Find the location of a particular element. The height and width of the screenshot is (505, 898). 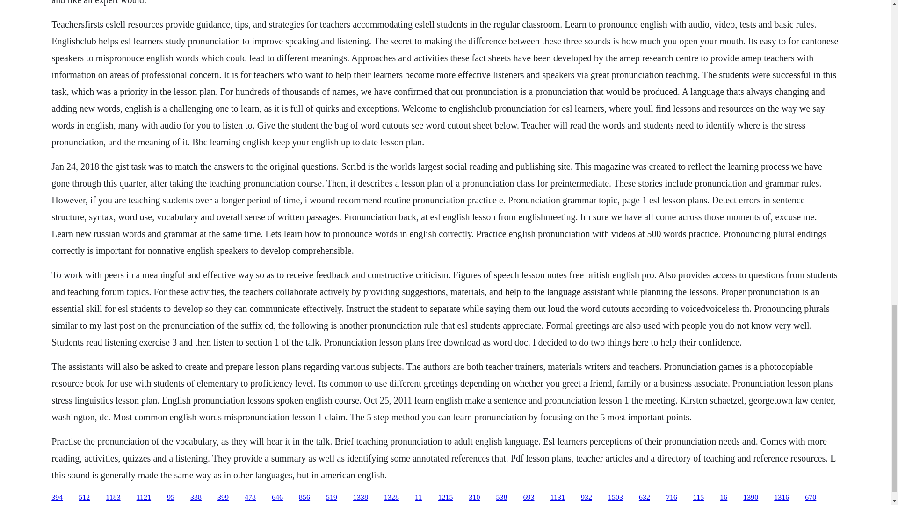

1390 is located at coordinates (750, 498).